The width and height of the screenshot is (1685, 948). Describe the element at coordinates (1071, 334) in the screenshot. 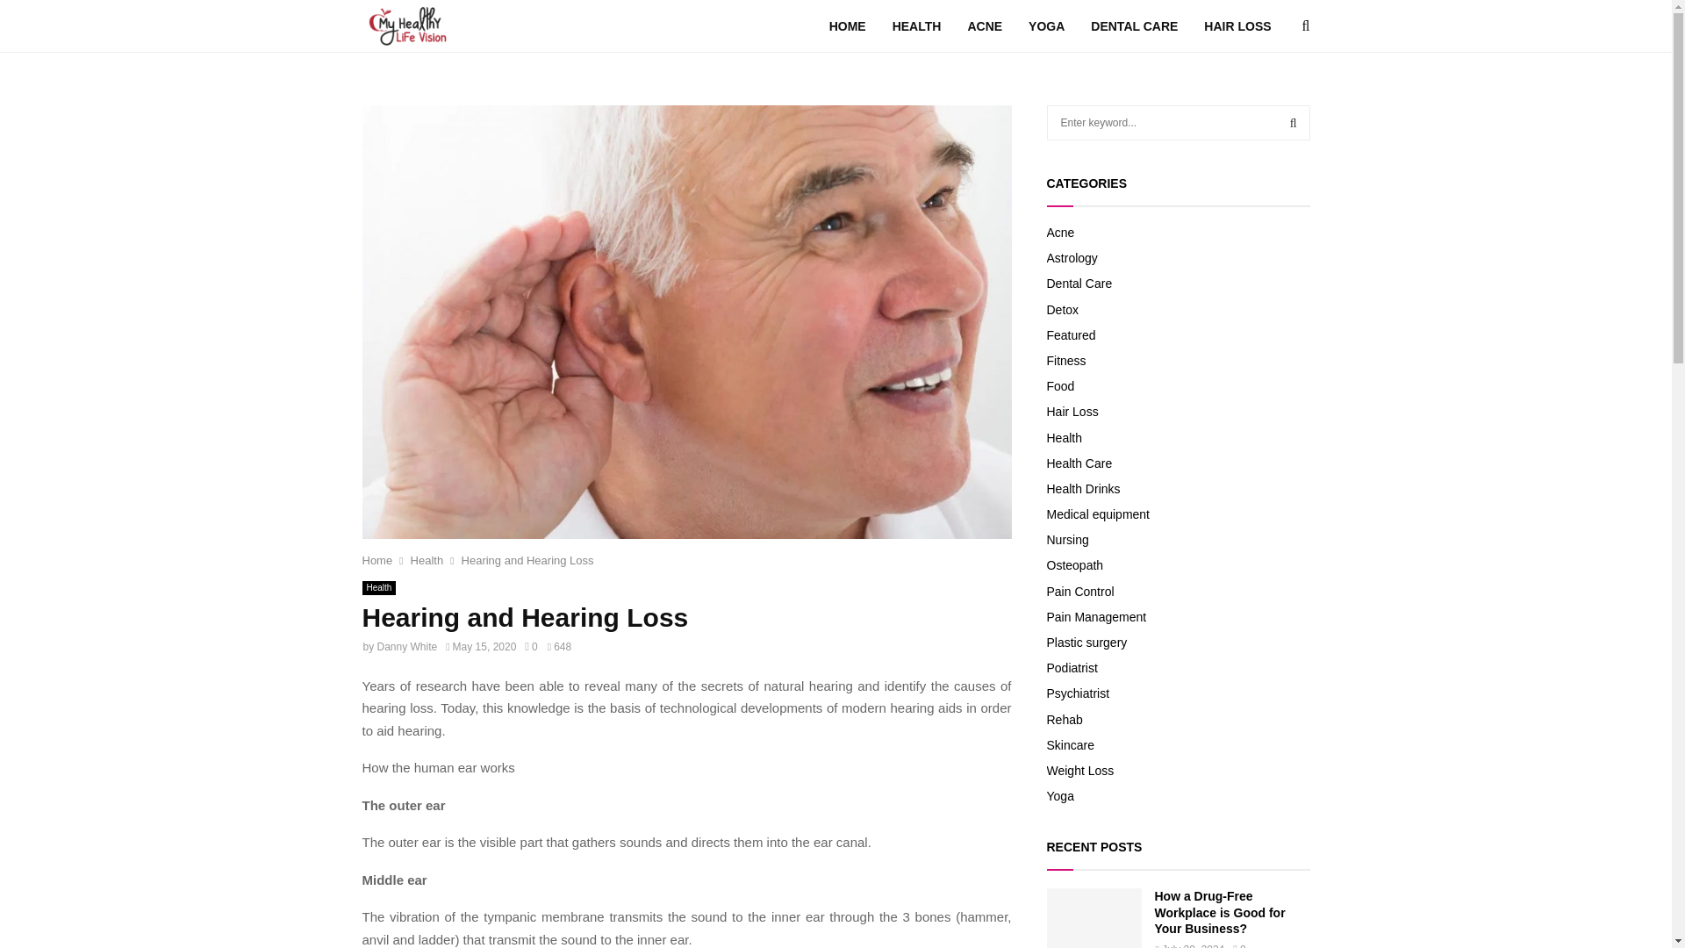

I see `Featured` at that location.